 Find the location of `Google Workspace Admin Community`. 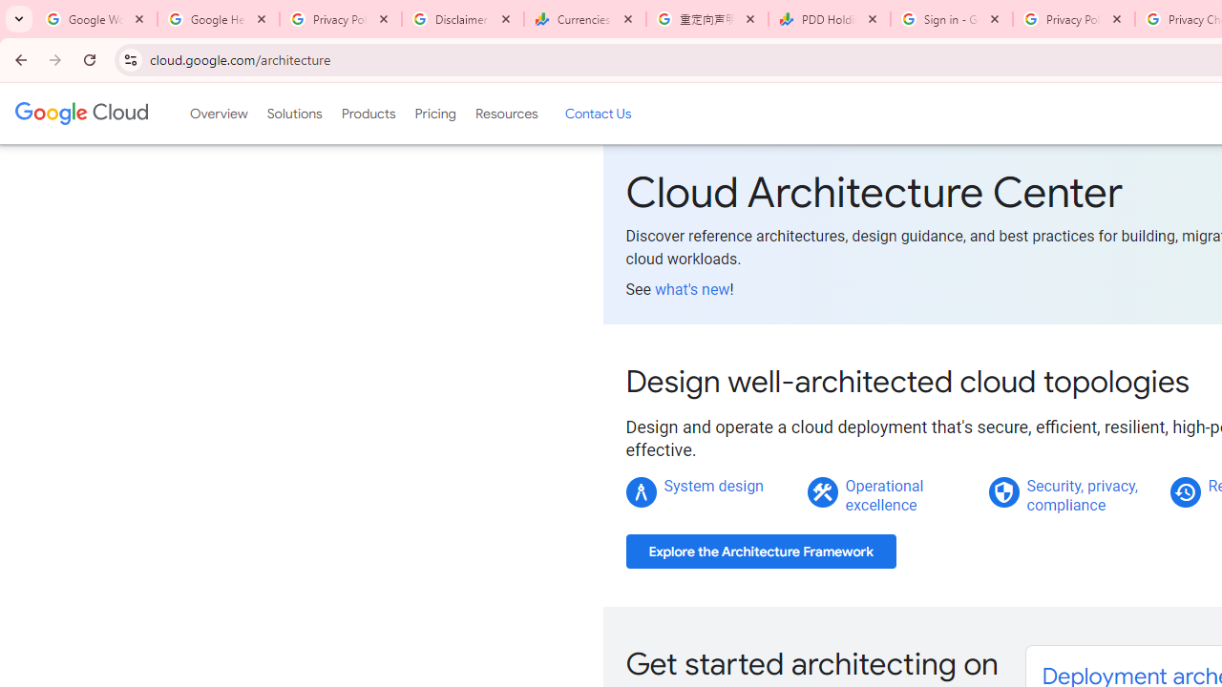

Google Workspace Admin Community is located at coordinates (96, 19).